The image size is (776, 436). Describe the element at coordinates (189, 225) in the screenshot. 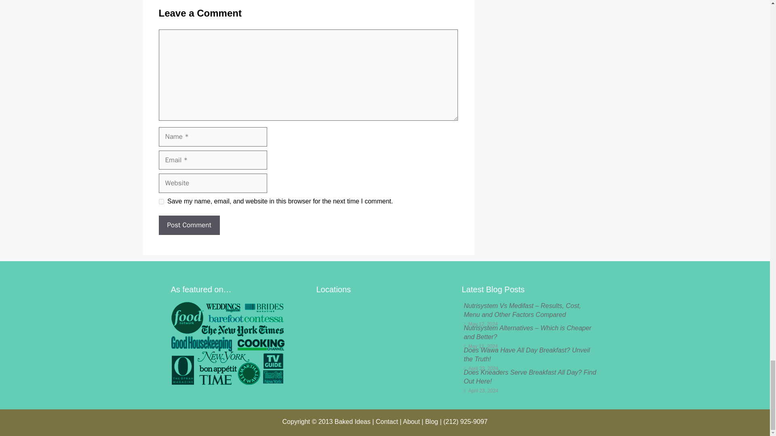

I see `Post Comment` at that location.